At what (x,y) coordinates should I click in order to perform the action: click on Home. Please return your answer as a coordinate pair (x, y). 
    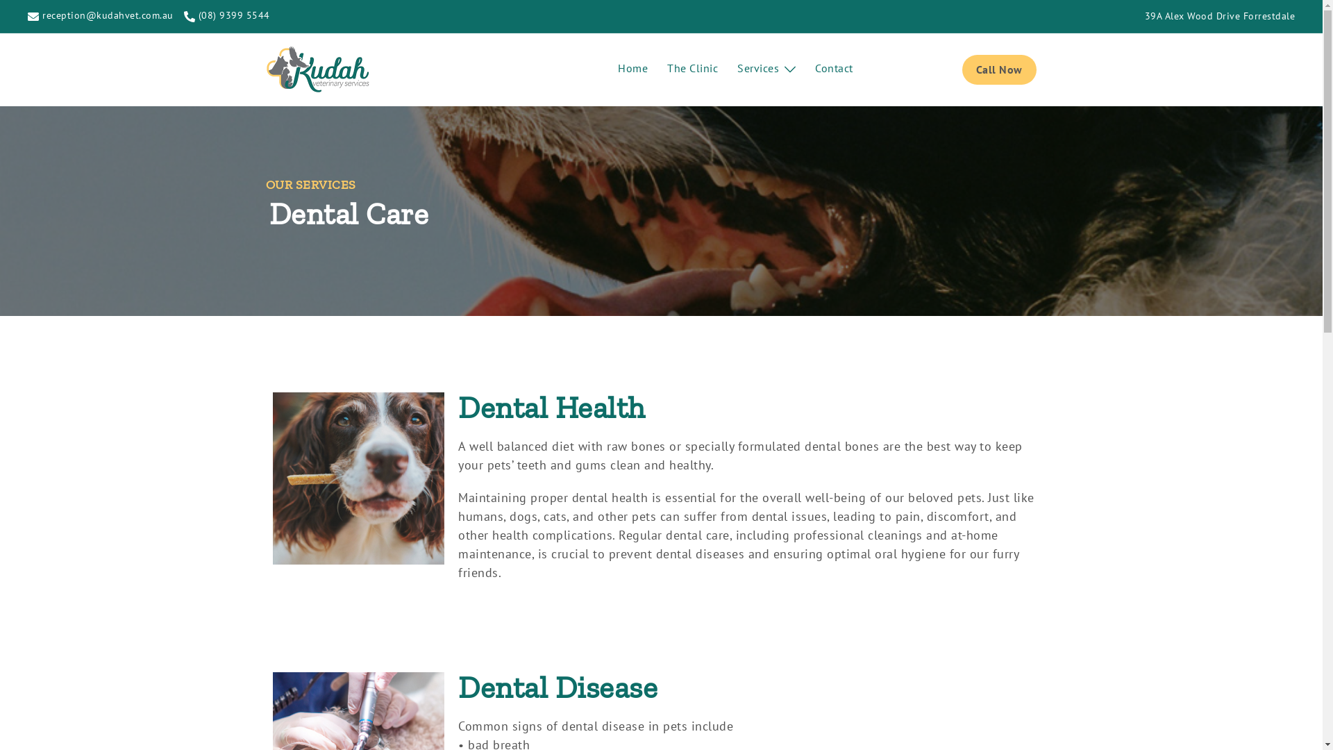
    Looking at the image, I should click on (633, 68).